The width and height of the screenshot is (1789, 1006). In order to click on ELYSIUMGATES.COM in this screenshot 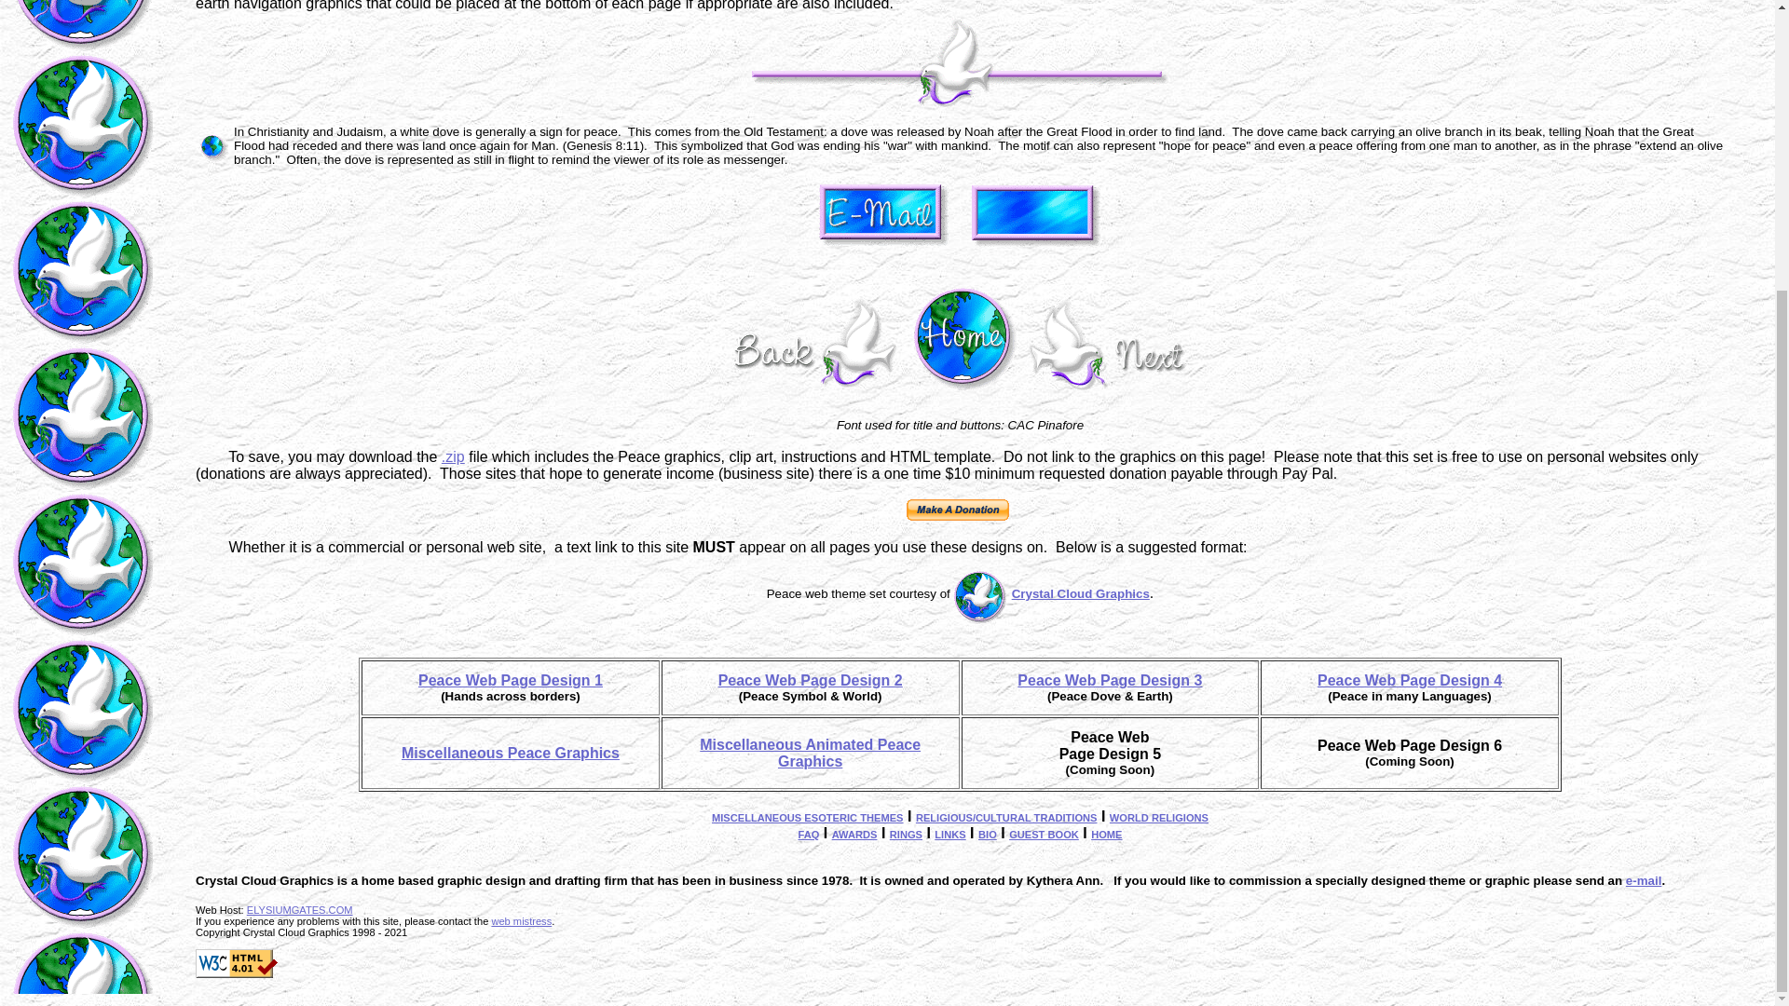, I will do `click(299, 909)`.